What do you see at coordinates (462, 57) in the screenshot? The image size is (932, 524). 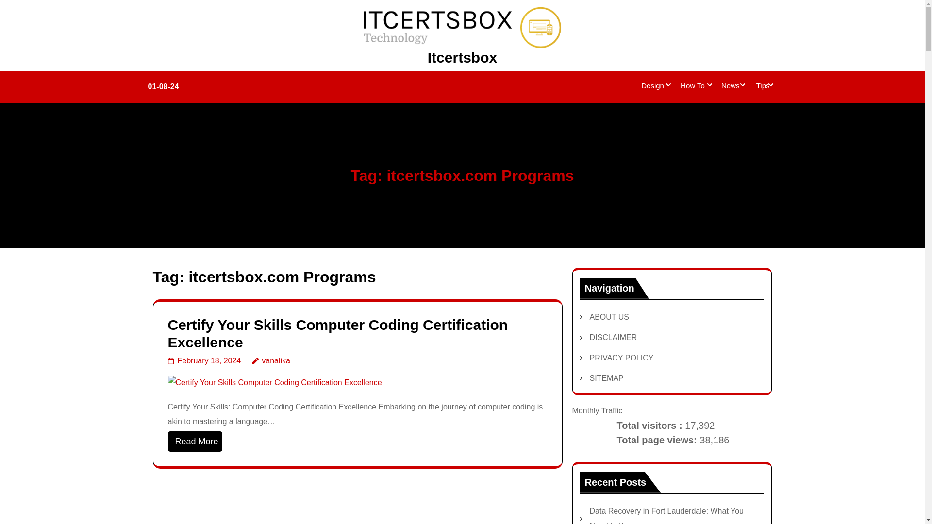 I see `Itcertsbox` at bounding box center [462, 57].